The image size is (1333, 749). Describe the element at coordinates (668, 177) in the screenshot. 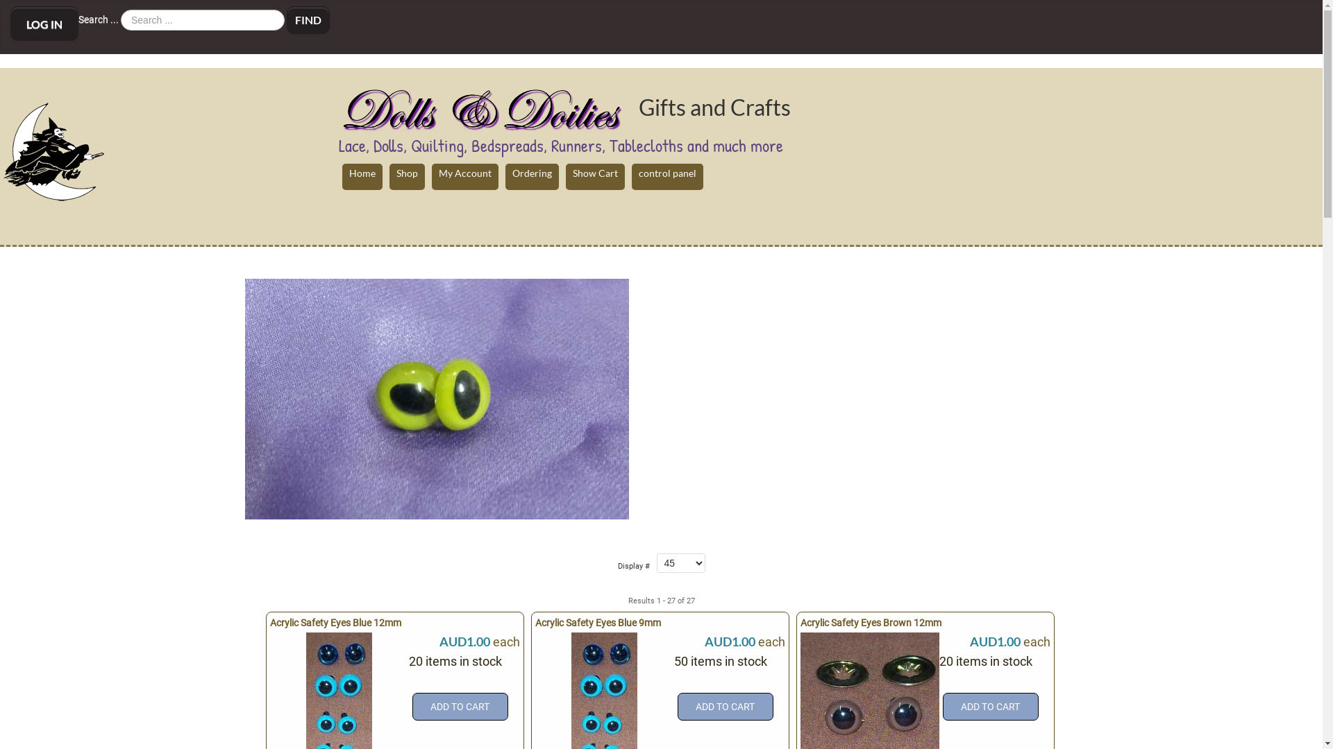

I see `control panel` at that location.